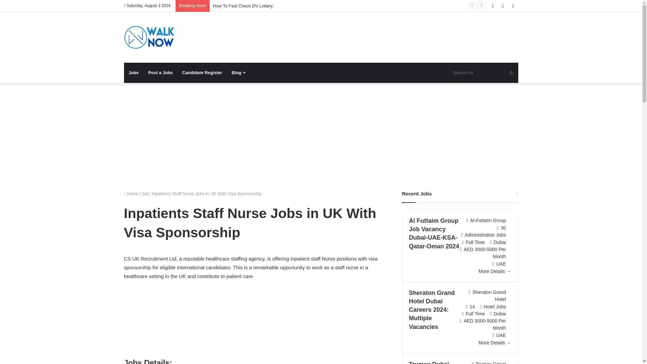 The image size is (647, 364). I want to click on Home, so click(131, 193).